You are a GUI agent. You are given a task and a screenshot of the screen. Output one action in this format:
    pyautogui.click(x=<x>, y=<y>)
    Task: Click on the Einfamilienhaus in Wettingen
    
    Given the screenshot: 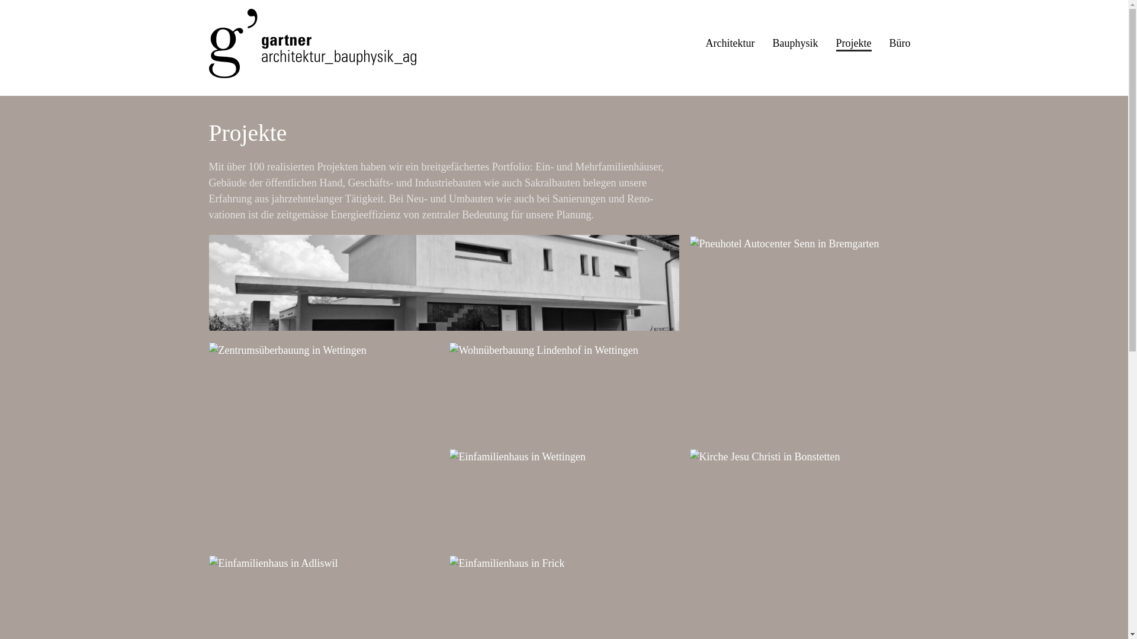 What is the action you would take?
    pyautogui.click(x=516, y=457)
    